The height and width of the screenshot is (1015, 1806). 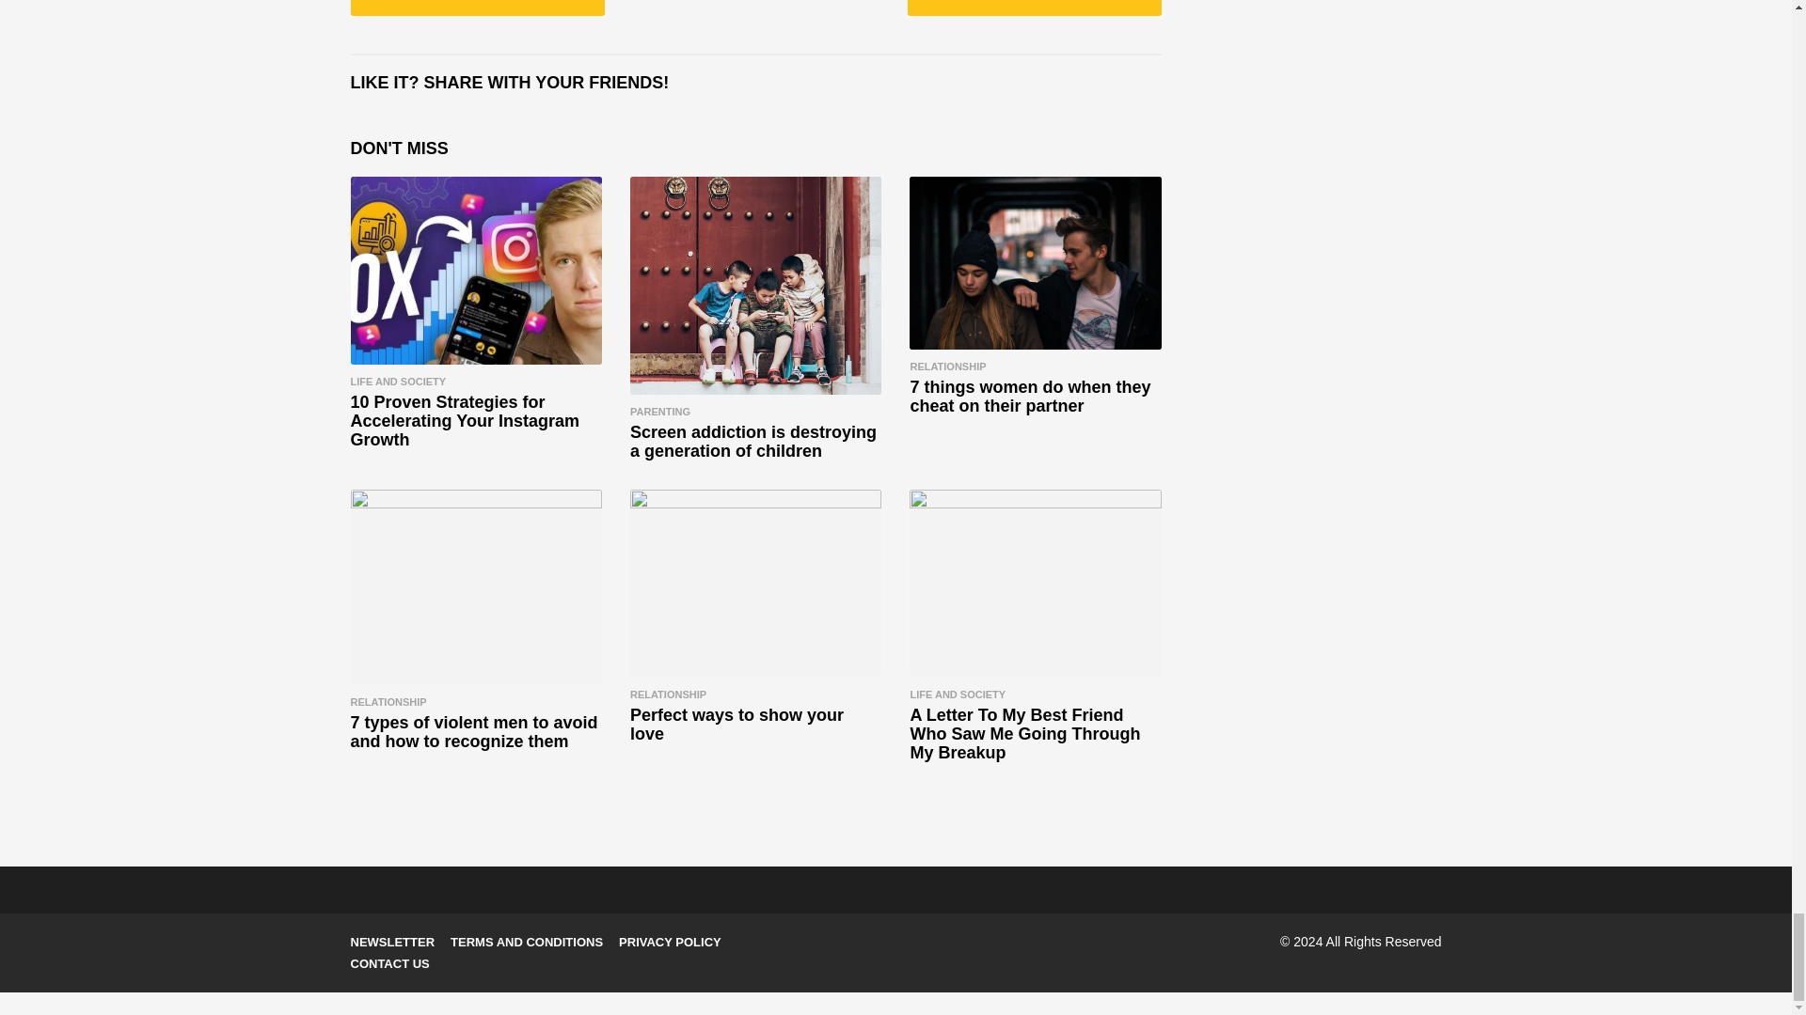 I want to click on PREVIOUS POST, so click(x=476, y=8).